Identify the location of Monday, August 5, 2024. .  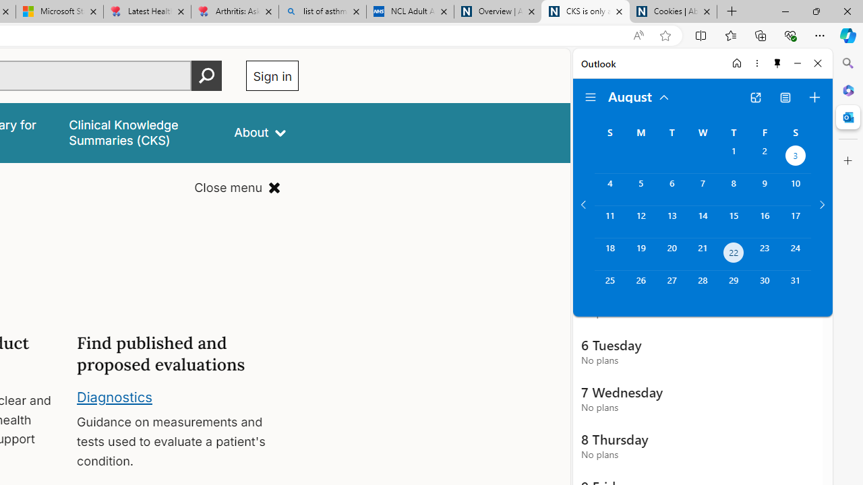
(641, 189).